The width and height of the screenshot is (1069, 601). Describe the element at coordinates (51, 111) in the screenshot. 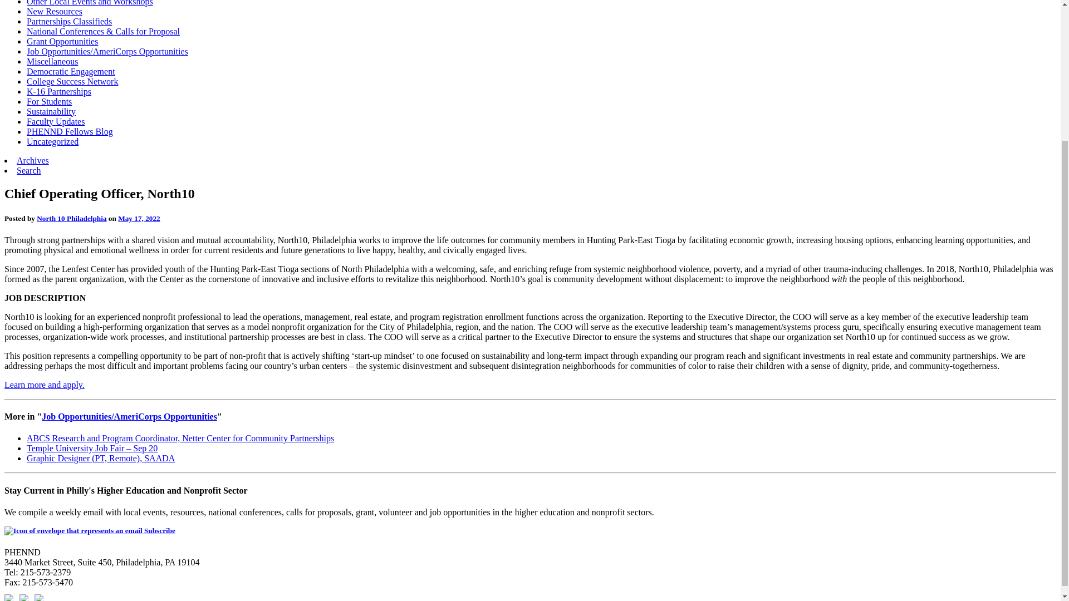

I see `Sustainability` at that location.